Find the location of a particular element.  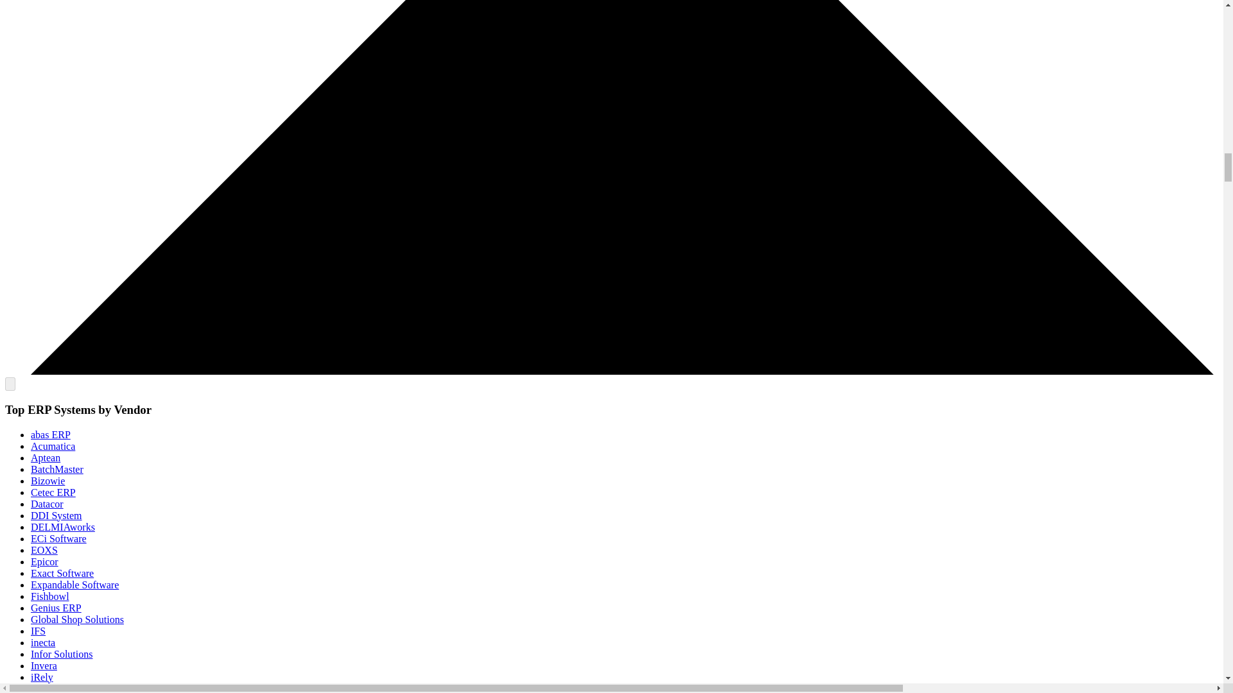

Fishbowl is located at coordinates (50, 597).